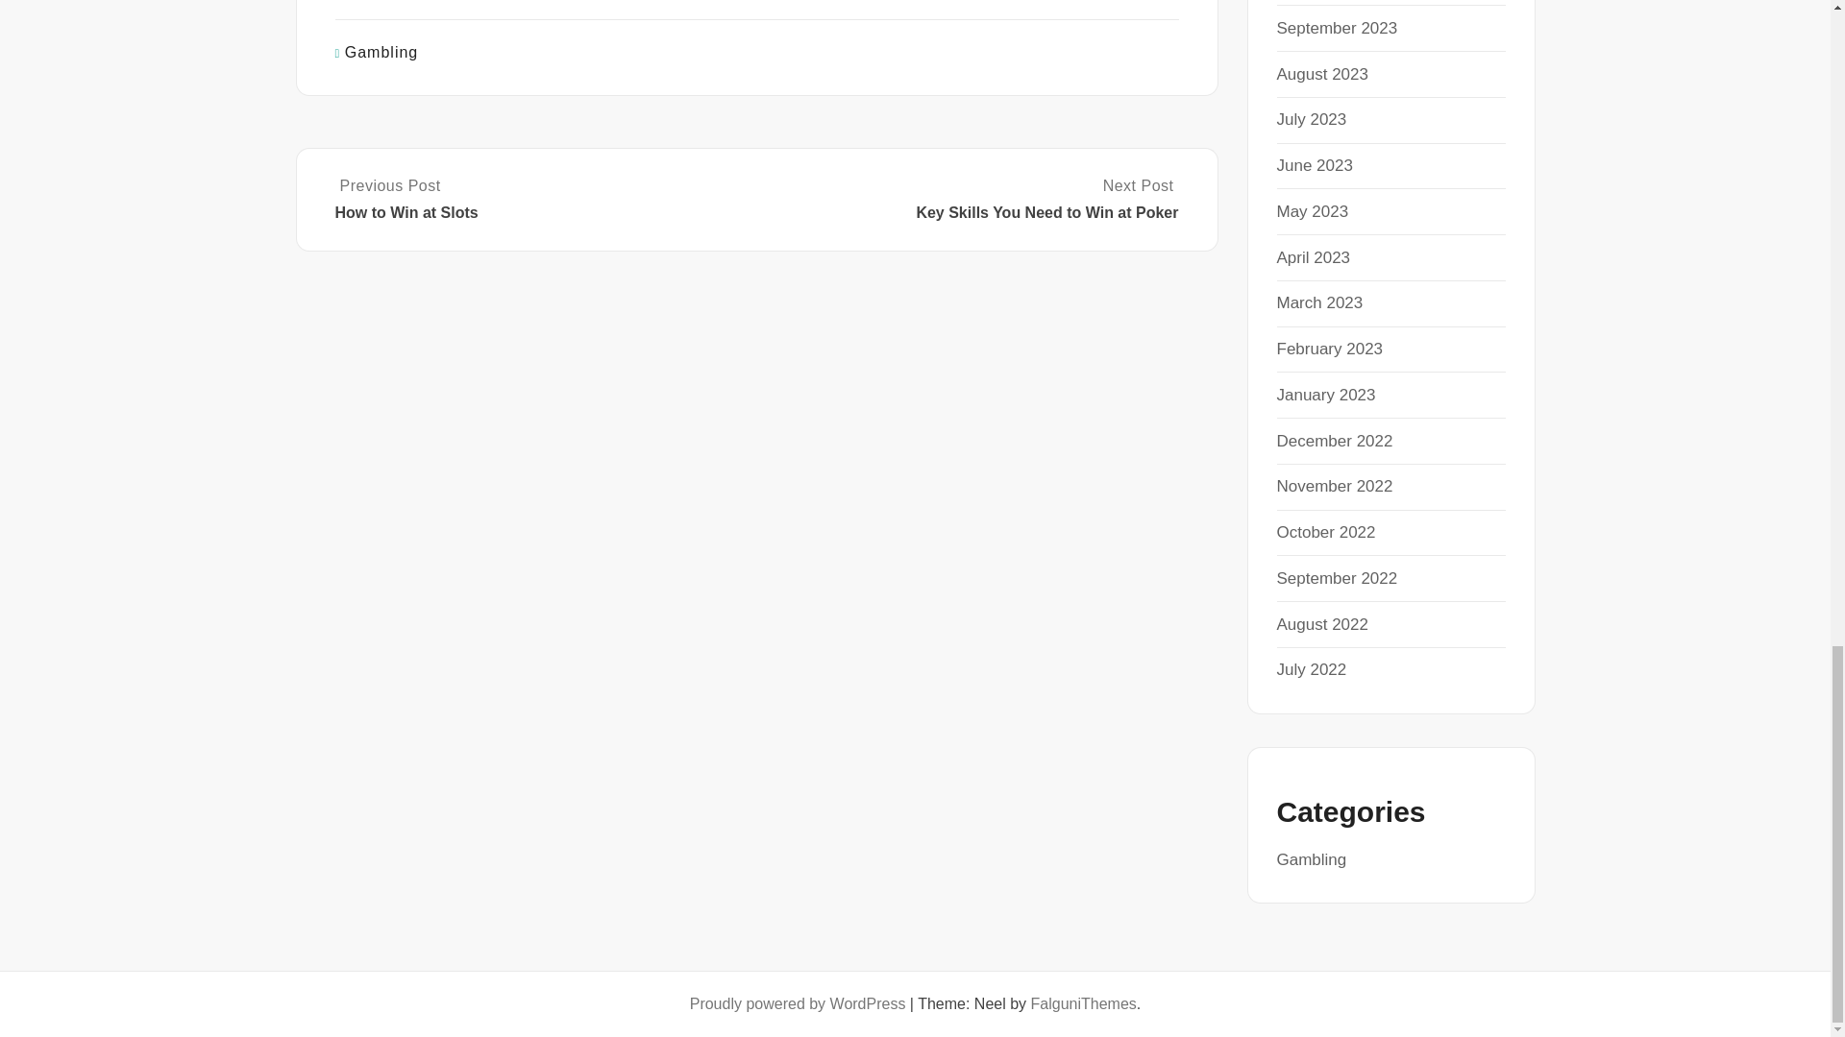 This screenshot has height=1037, width=1845. Describe the element at coordinates (1315, 165) in the screenshot. I see `June 2023` at that location.